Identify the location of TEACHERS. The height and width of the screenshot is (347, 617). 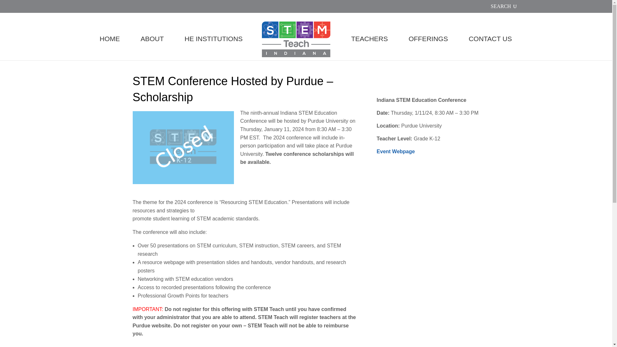
(370, 48).